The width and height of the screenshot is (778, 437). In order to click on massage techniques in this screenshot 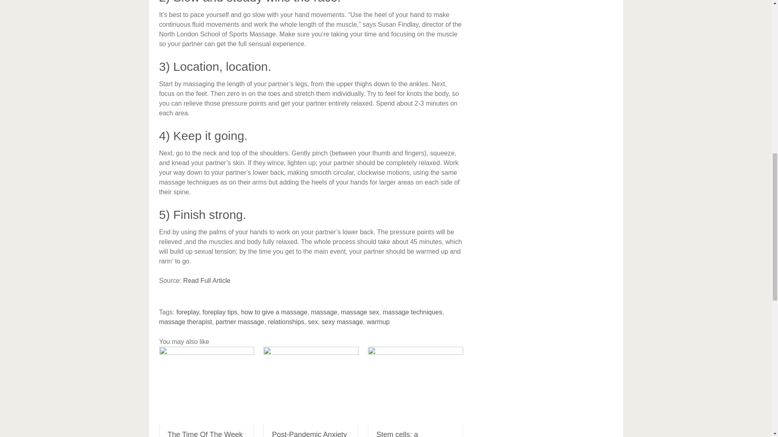, I will do `click(412, 312)`.